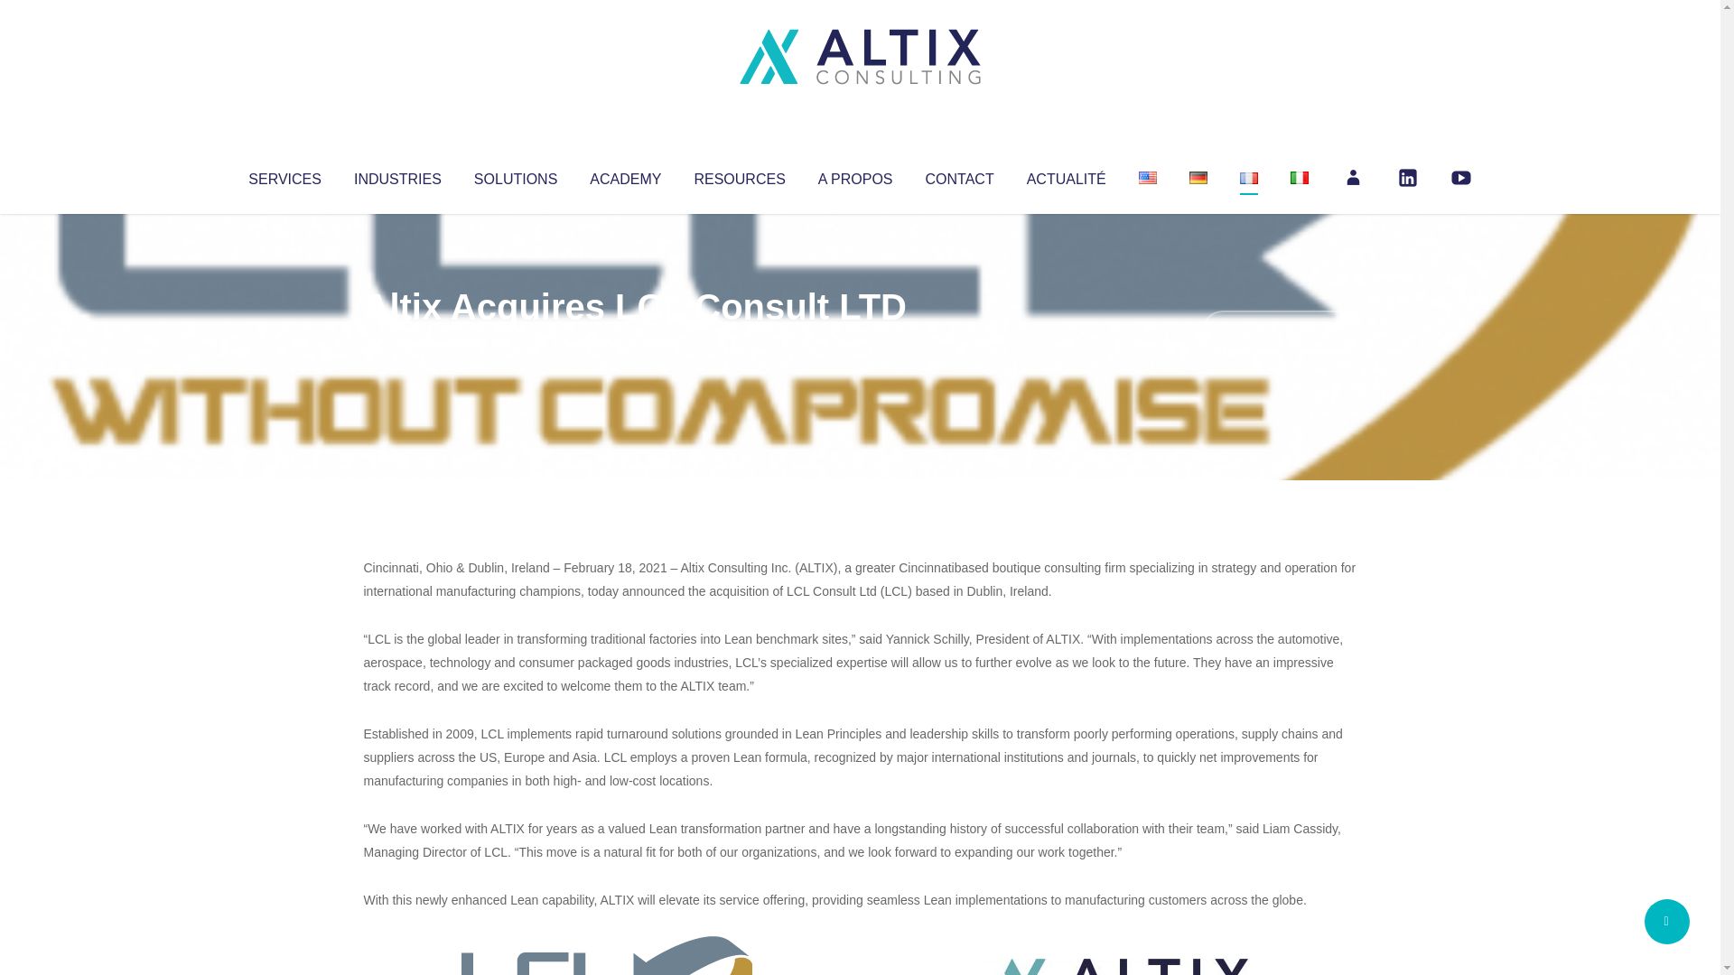 This screenshot has width=1734, height=975. Describe the element at coordinates (855, 175) in the screenshot. I see `A PROPOS` at that location.